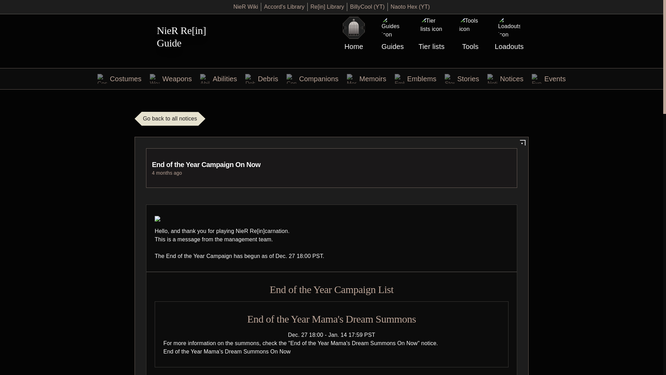 The image size is (666, 375). Describe the element at coordinates (393, 34) in the screenshot. I see `Guides` at that location.